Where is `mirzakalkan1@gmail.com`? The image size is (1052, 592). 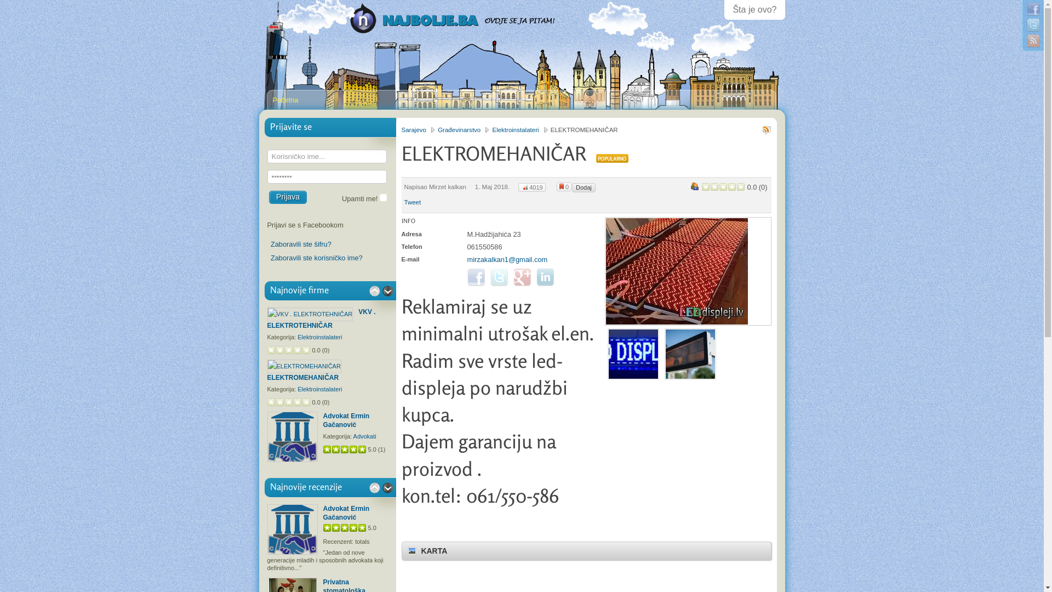
mirzakalkan1@gmail.com is located at coordinates (507, 260).